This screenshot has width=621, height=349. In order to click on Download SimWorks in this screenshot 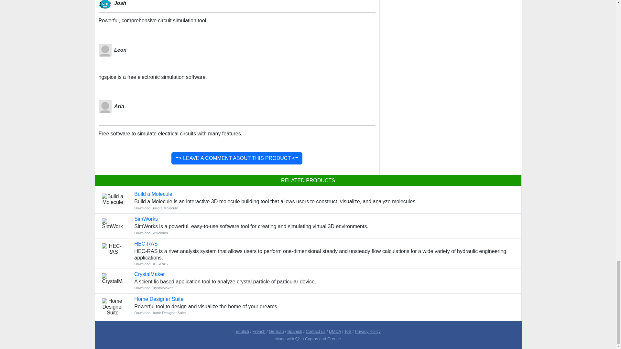, I will do `click(146, 218)`.